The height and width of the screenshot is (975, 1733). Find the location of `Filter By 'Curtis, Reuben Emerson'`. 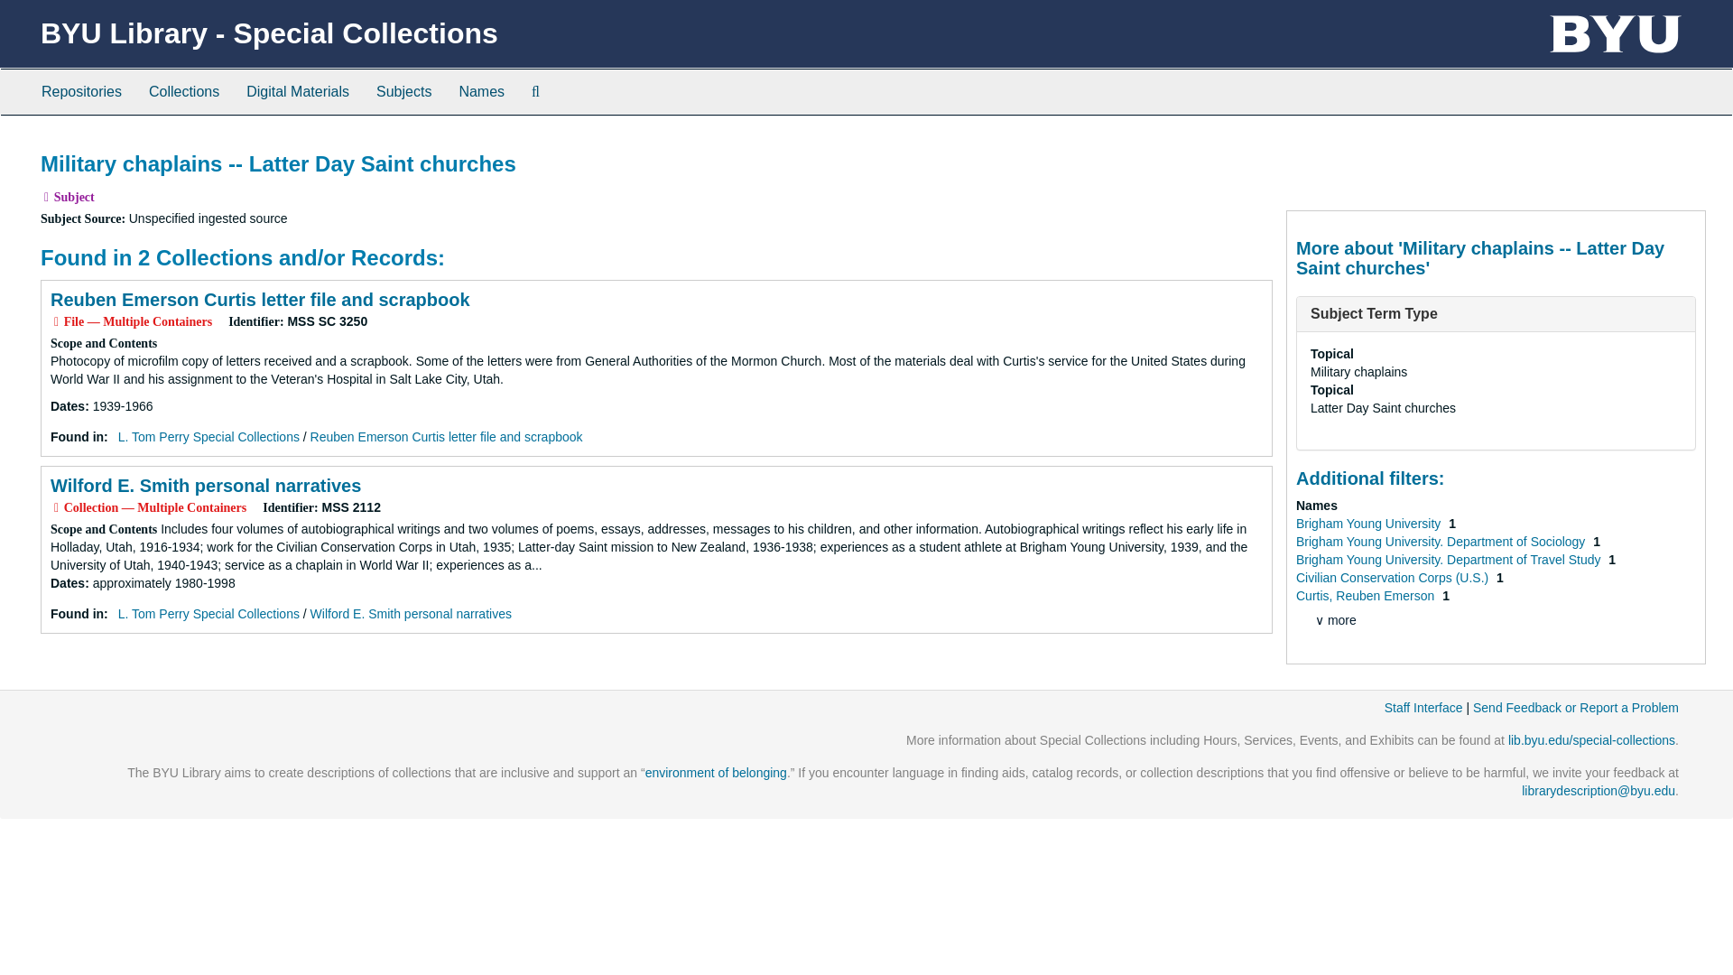

Filter By 'Curtis, Reuben Emerson' is located at coordinates (1367, 596).